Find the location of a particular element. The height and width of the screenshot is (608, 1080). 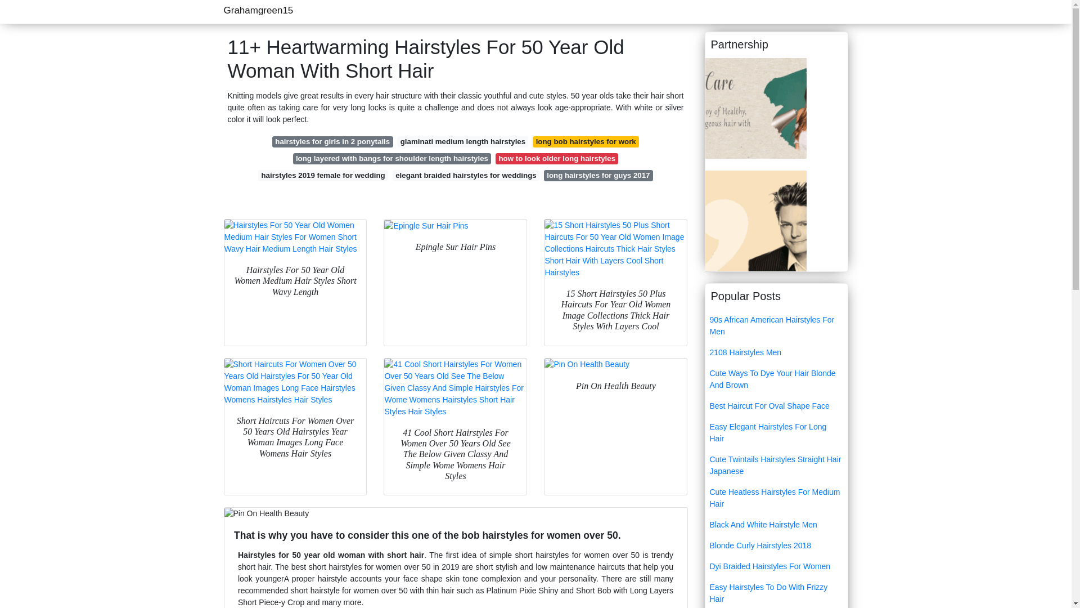

long layered with bangs for shoulder length hairstyles is located at coordinates (391, 159).